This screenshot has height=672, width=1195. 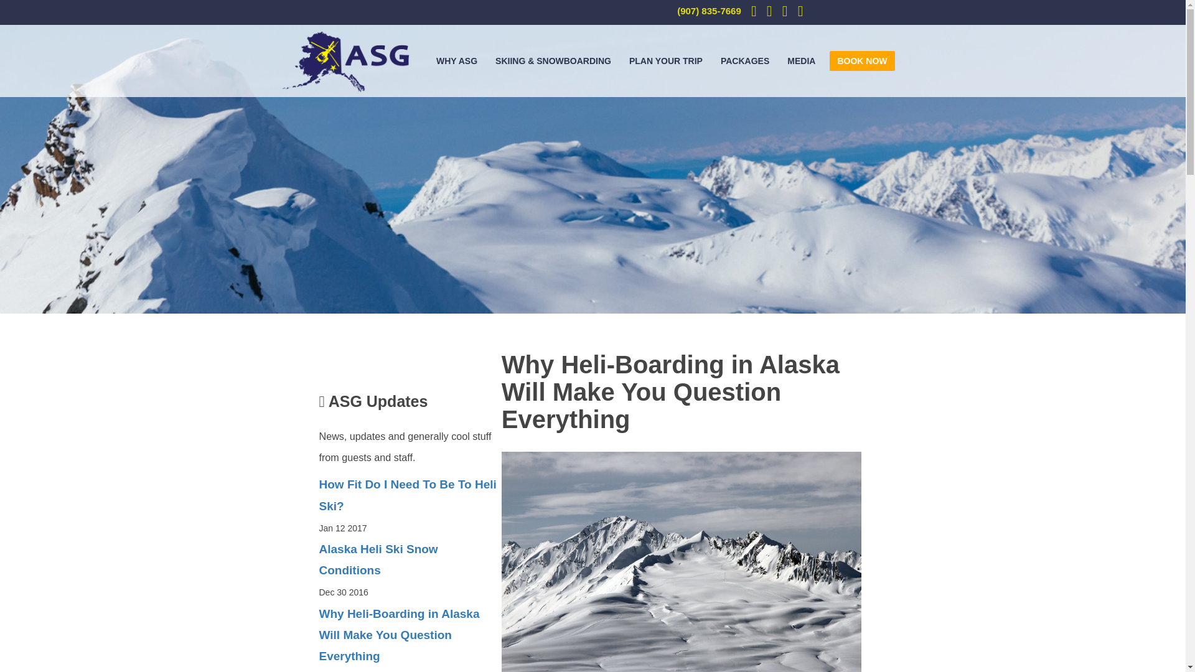 I want to click on WHY ASG, so click(x=457, y=61).